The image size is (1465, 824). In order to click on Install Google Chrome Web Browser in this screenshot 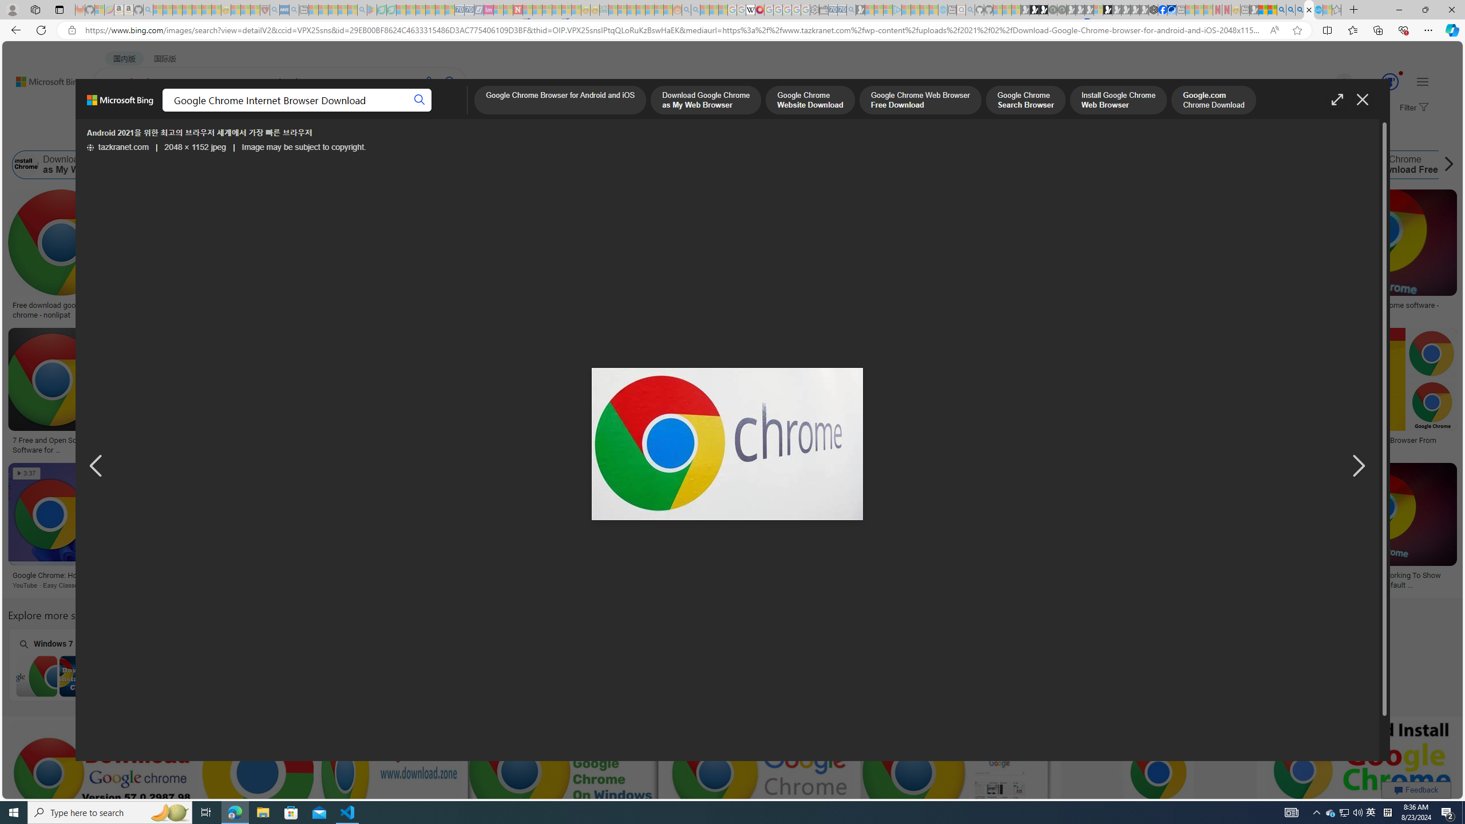, I will do `click(601, 165)`.